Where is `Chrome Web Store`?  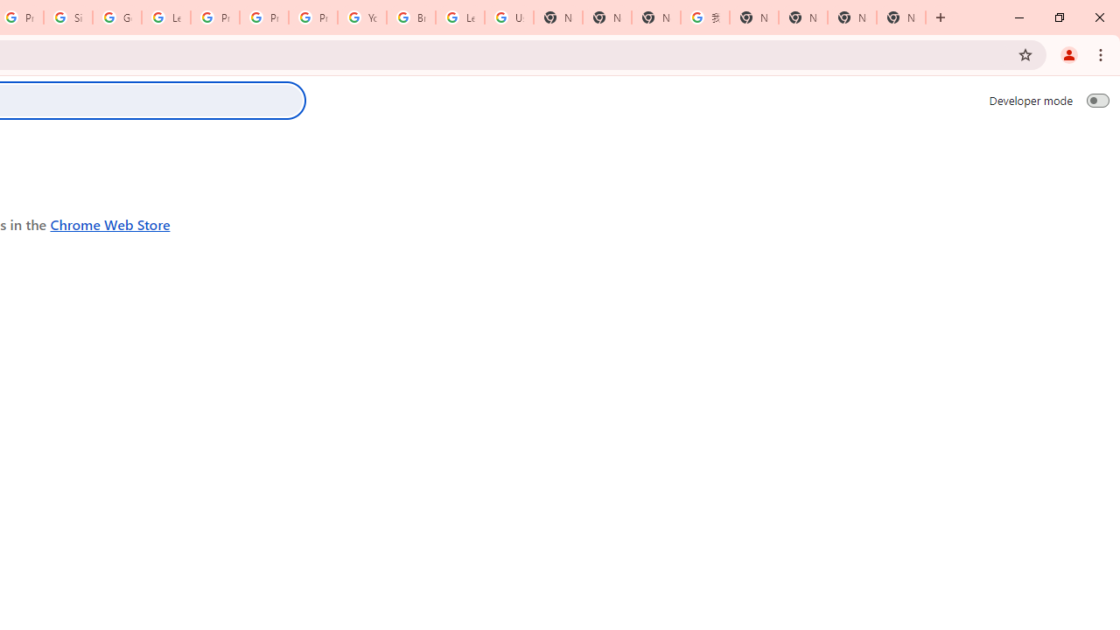 Chrome Web Store is located at coordinates (110, 224).